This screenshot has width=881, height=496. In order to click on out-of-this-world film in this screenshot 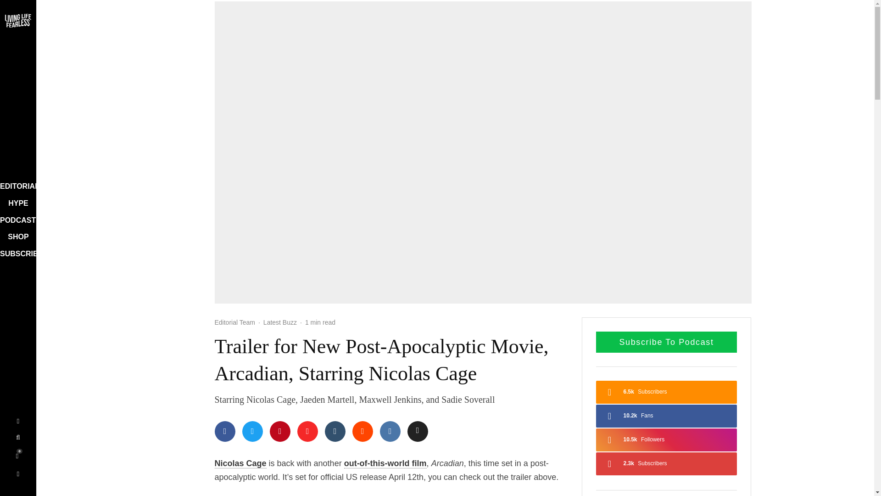, I will do `click(385, 463)`.